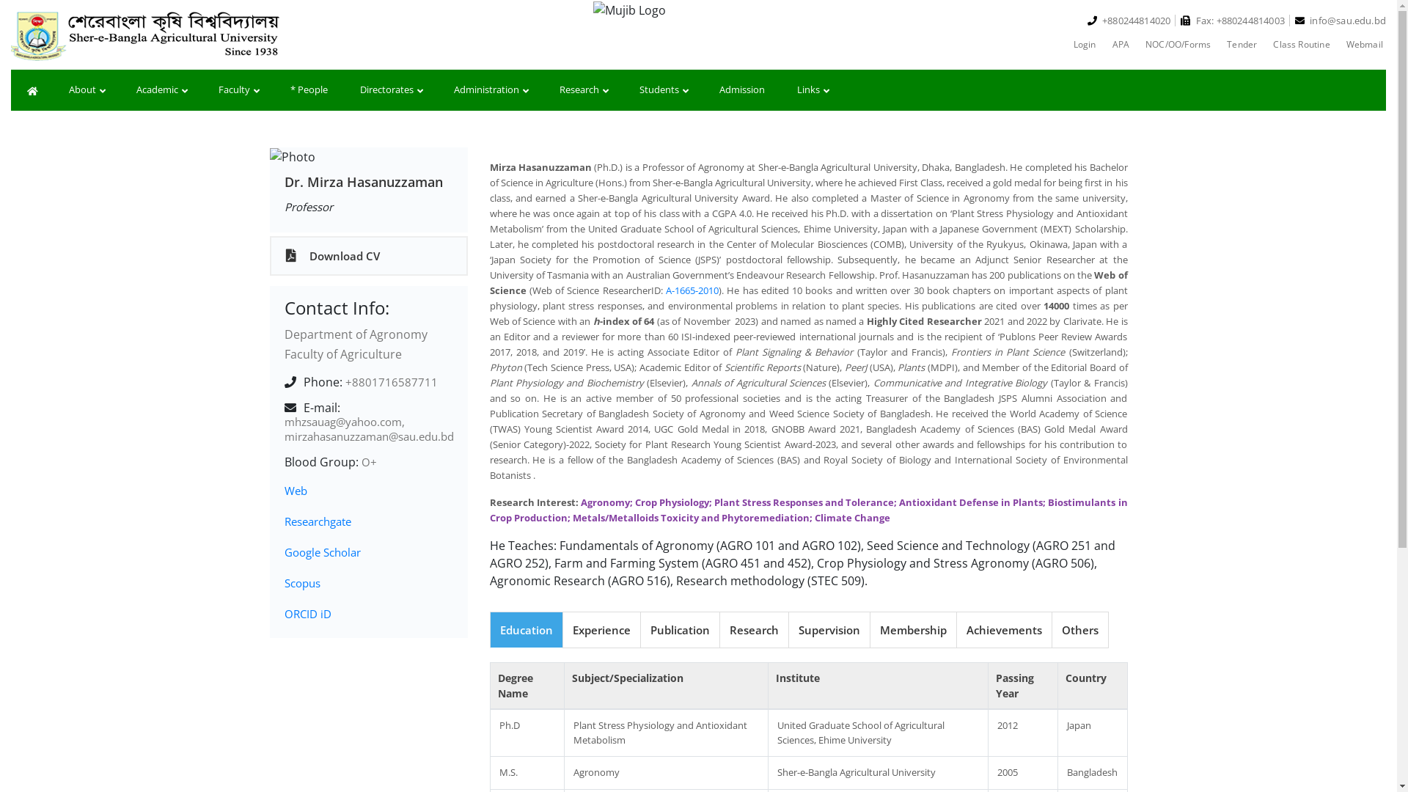 This screenshot has width=1408, height=792. What do you see at coordinates (296, 491) in the screenshot?
I see `Web` at bounding box center [296, 491].